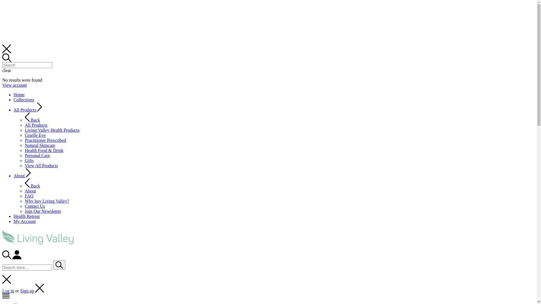 The height and width of the screenshot is (304, 541). I want to click on Living Valley Health Products, so click(52, 130).